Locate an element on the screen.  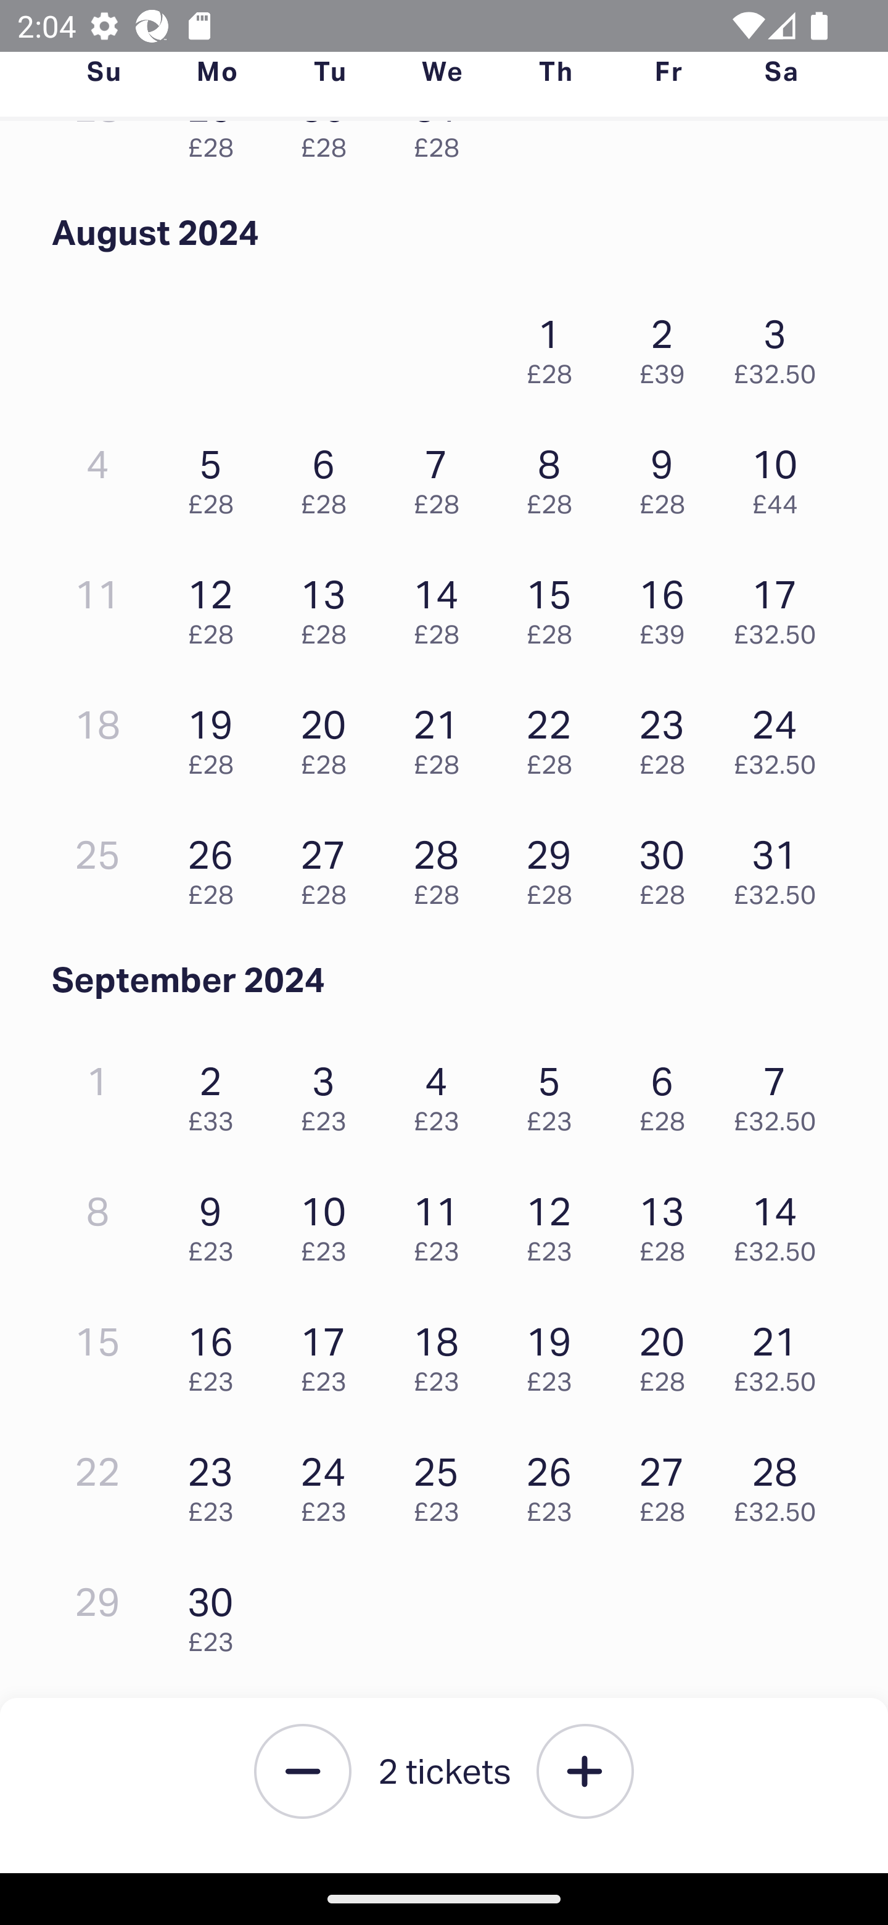
5 £23 is located at coordinates (555, 1092).